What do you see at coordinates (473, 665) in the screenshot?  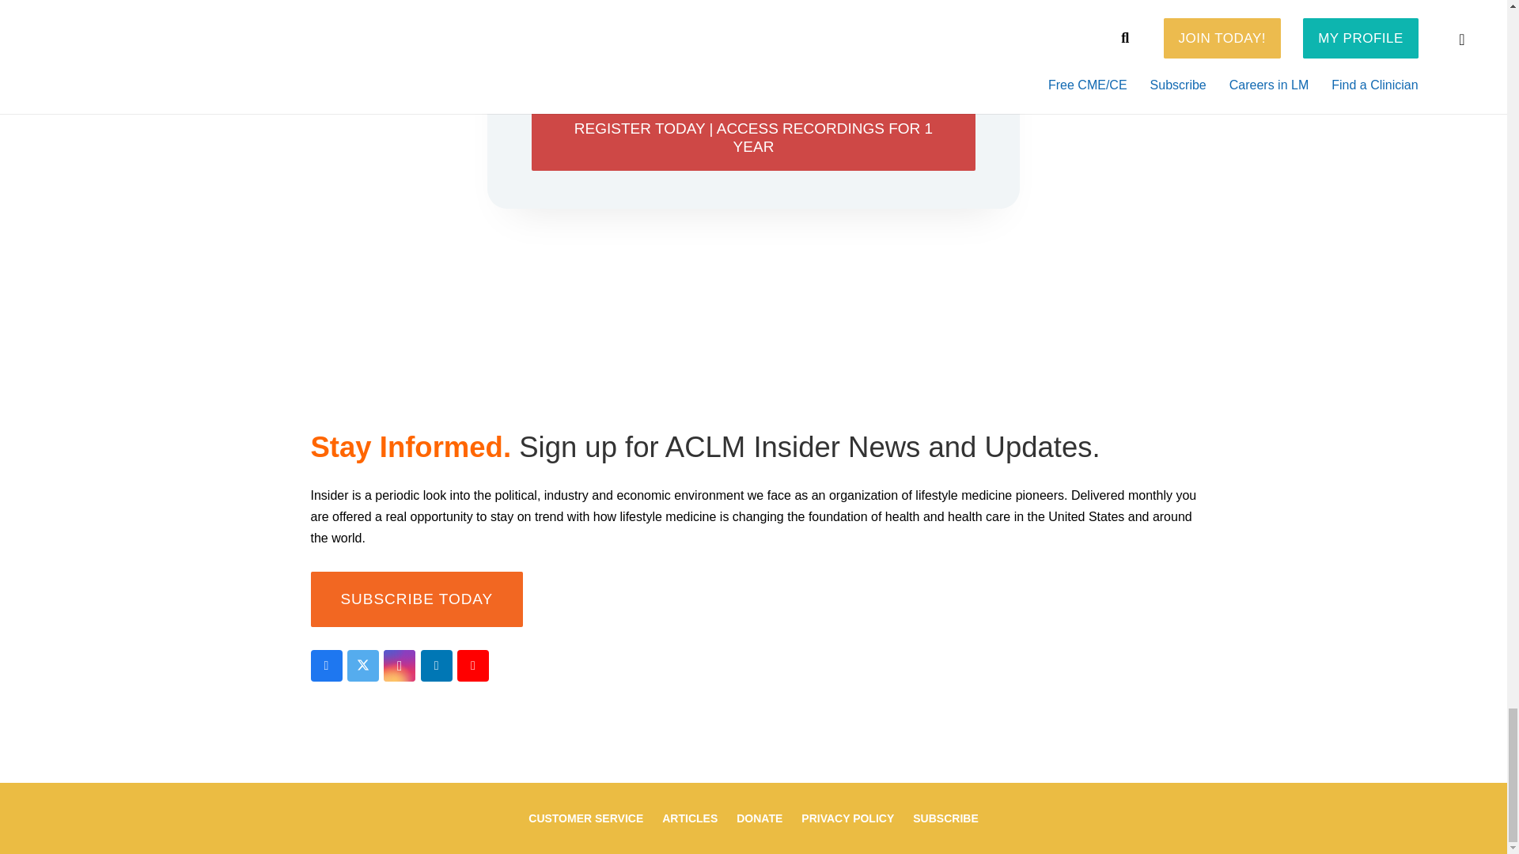 I see `YouTube` at bounding box center [473, 665].